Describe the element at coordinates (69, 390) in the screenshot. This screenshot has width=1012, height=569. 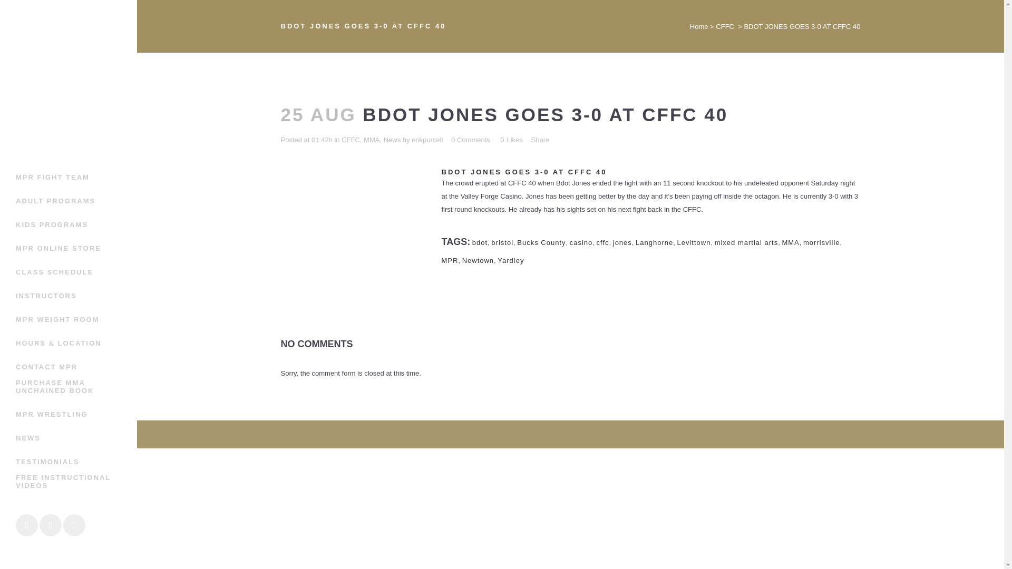
I see `PURCHASE MMA UNCHAINED BOOK` at that location.